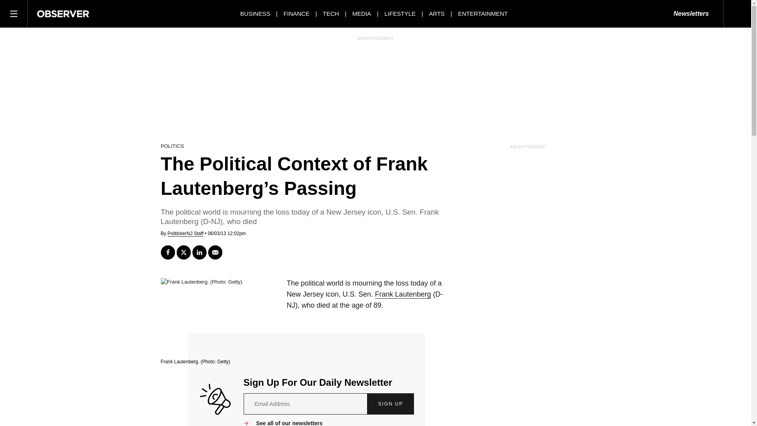 This screenshot has width=757, height=426. I want to click on LIFESTYLE, so click(400, 13).